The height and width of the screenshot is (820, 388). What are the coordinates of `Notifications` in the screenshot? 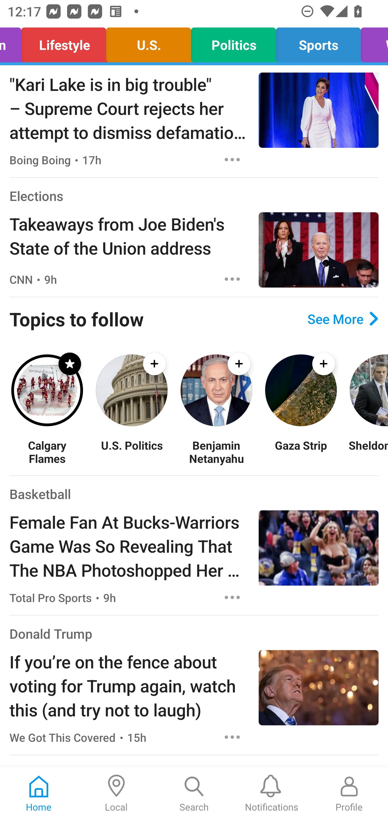 It's located at (272, 794).